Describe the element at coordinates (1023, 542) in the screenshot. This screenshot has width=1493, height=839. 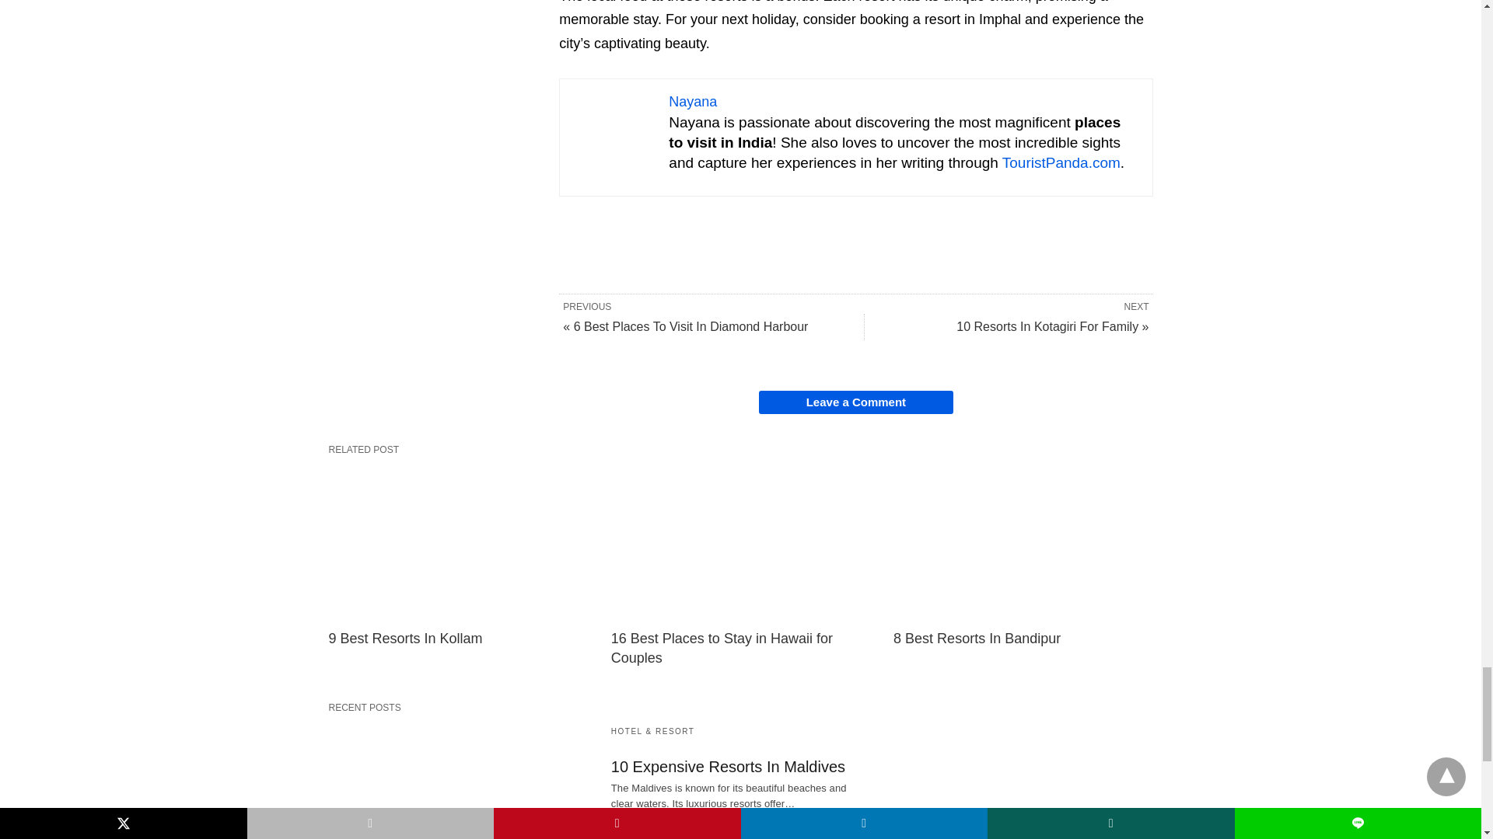
I see `8 Best Resorts In Bandipur` at that location.